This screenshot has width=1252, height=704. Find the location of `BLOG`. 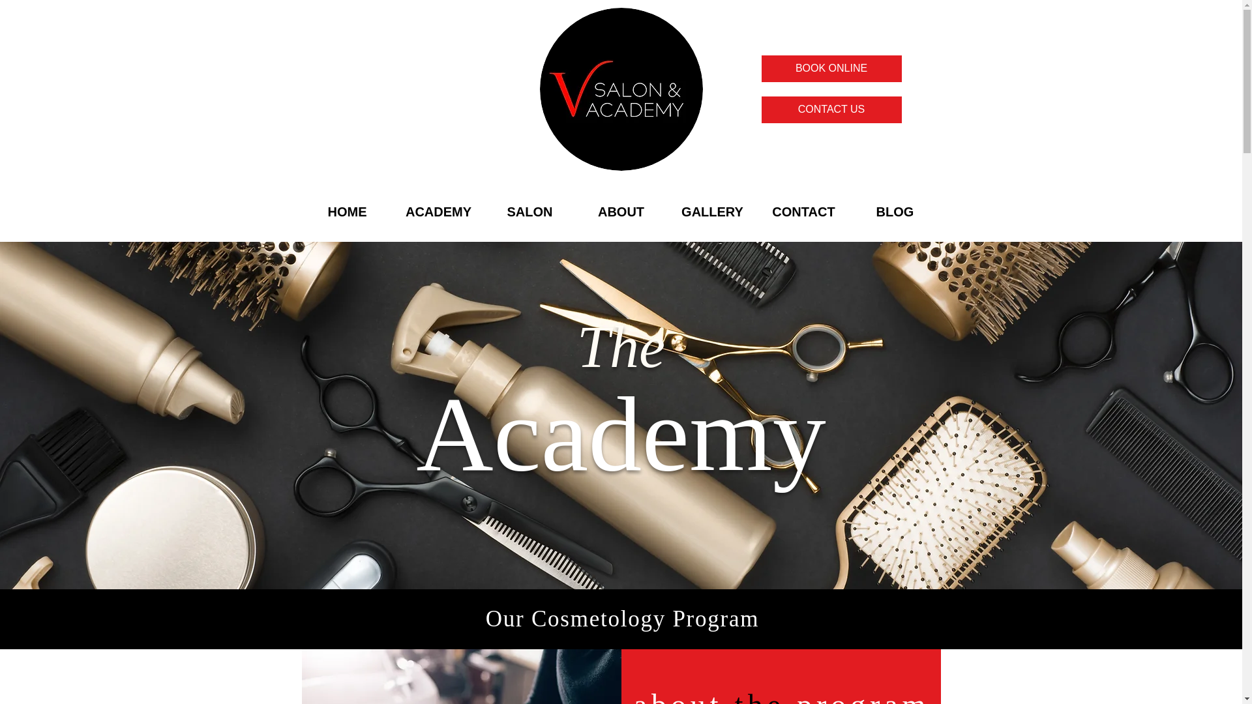

BLOG is located at coordinates (894, 212).